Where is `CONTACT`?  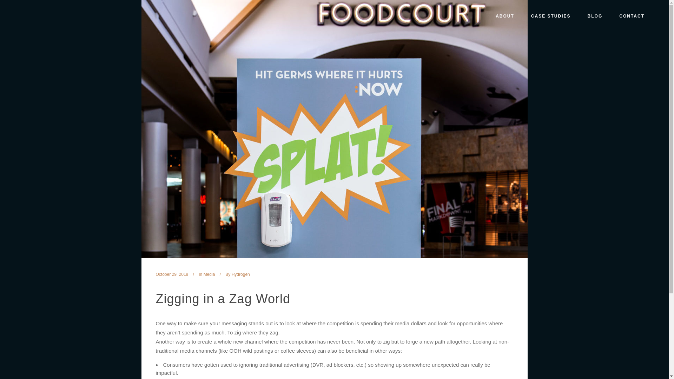
CONTACT is located at coordinates (632, 16).